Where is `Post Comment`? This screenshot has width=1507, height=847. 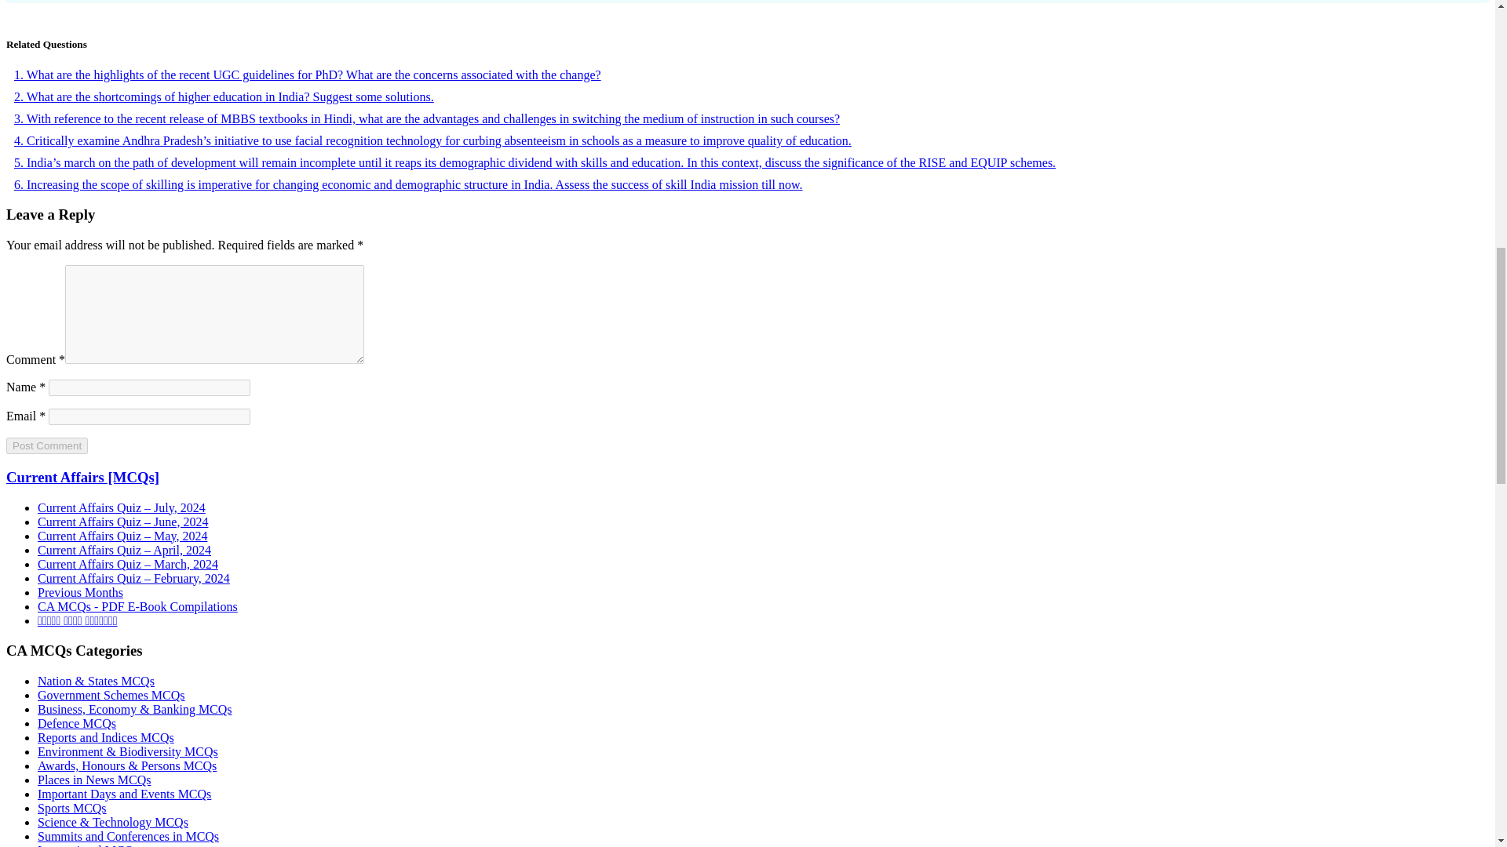 Post Comment is located at coordinates (46, 445).